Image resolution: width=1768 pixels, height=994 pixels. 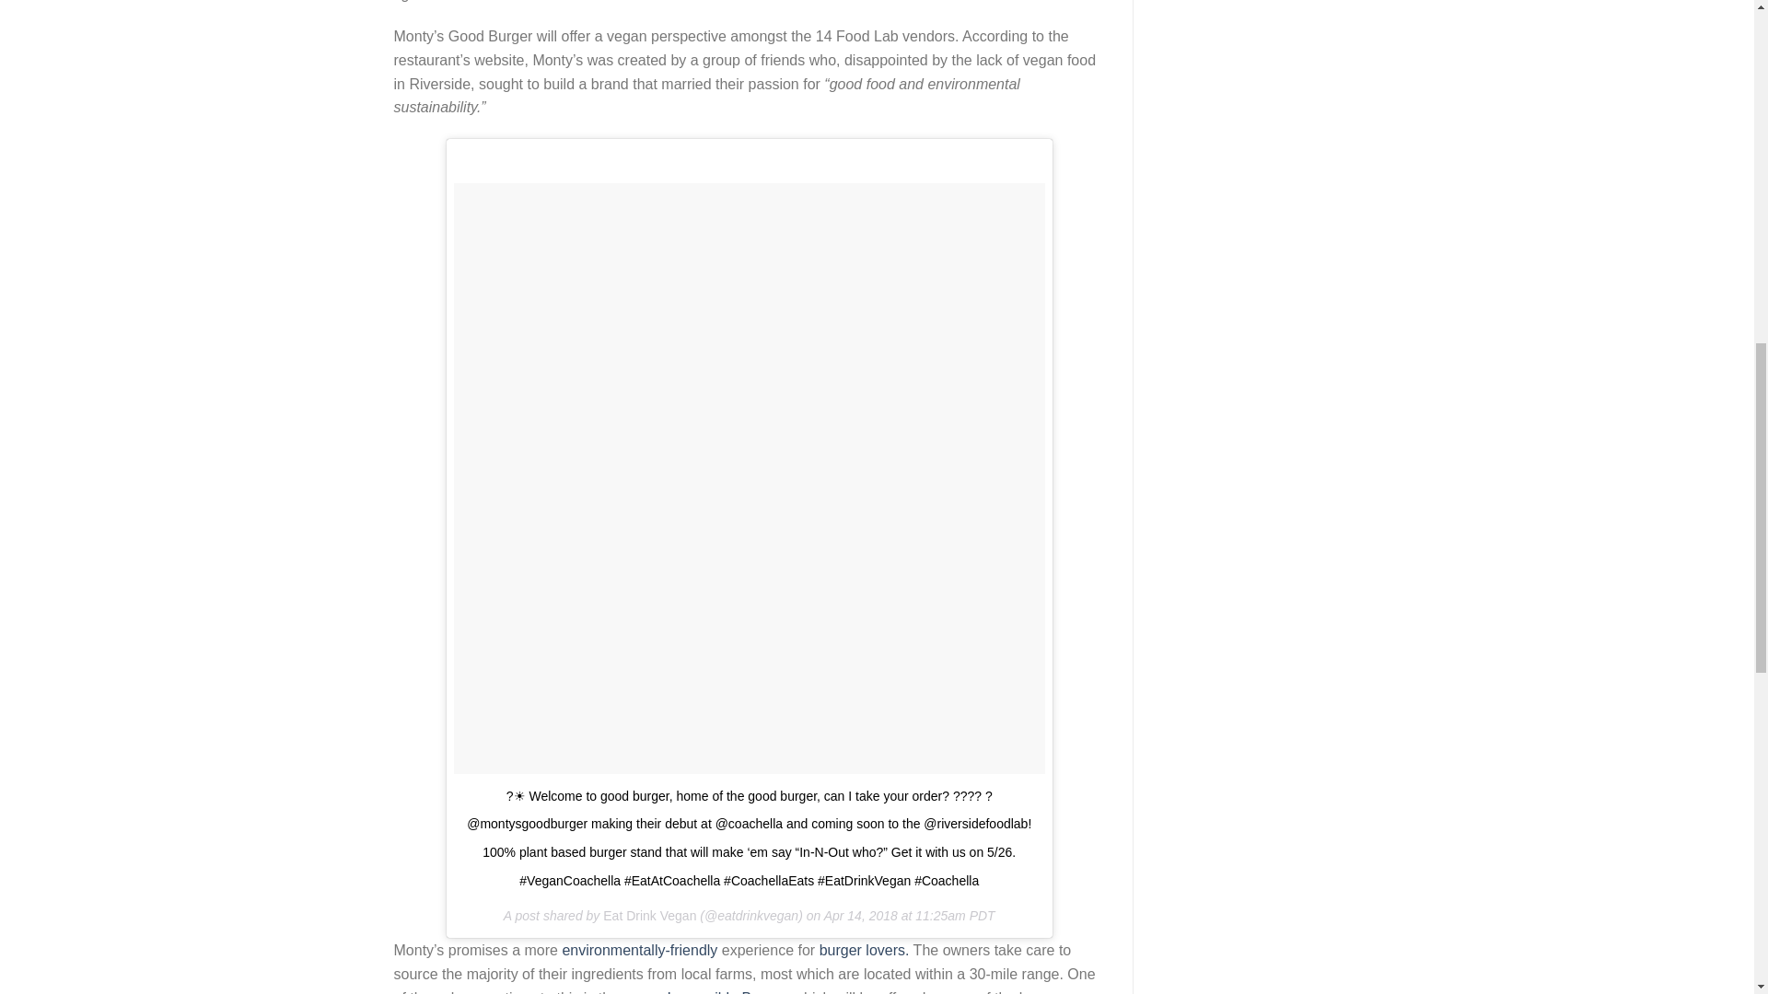 I want to click on burger lovers., so click(x=865, y=950).